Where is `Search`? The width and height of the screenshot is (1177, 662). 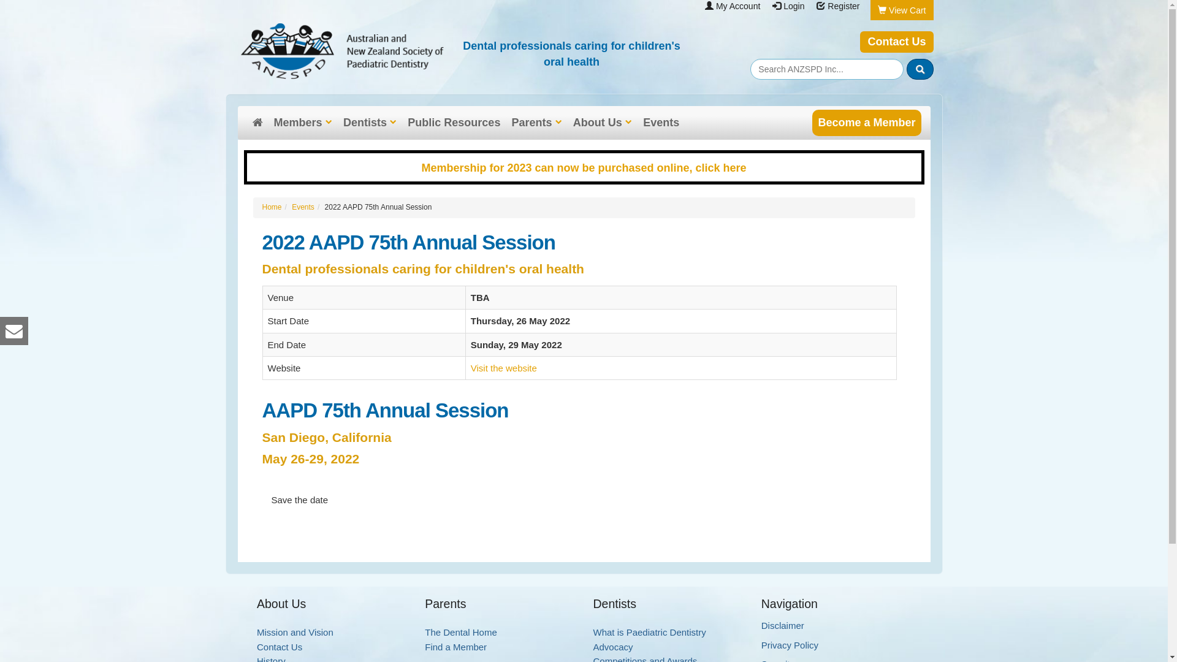
Search is located at coordinates (920, 69).